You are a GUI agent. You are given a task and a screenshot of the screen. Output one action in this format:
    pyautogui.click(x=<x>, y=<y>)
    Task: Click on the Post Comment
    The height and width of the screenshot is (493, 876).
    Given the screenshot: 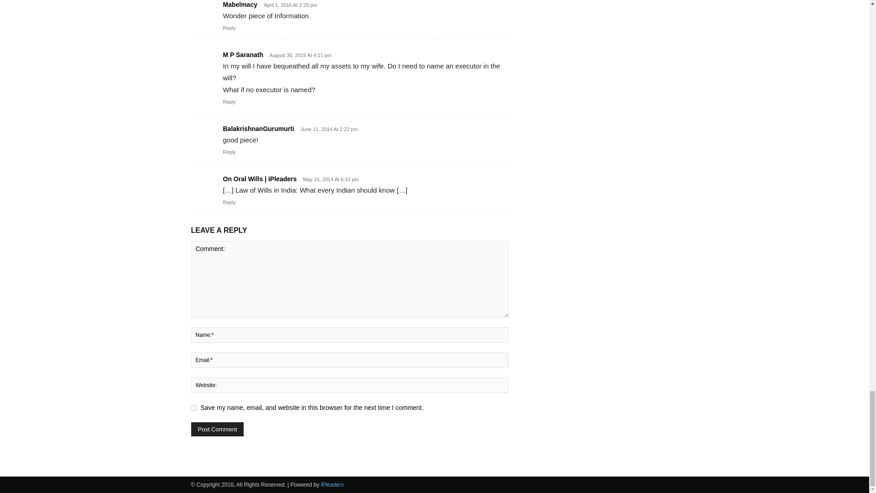 What is the action you would take?
    pyautogui.click(x=217, y=429)
    